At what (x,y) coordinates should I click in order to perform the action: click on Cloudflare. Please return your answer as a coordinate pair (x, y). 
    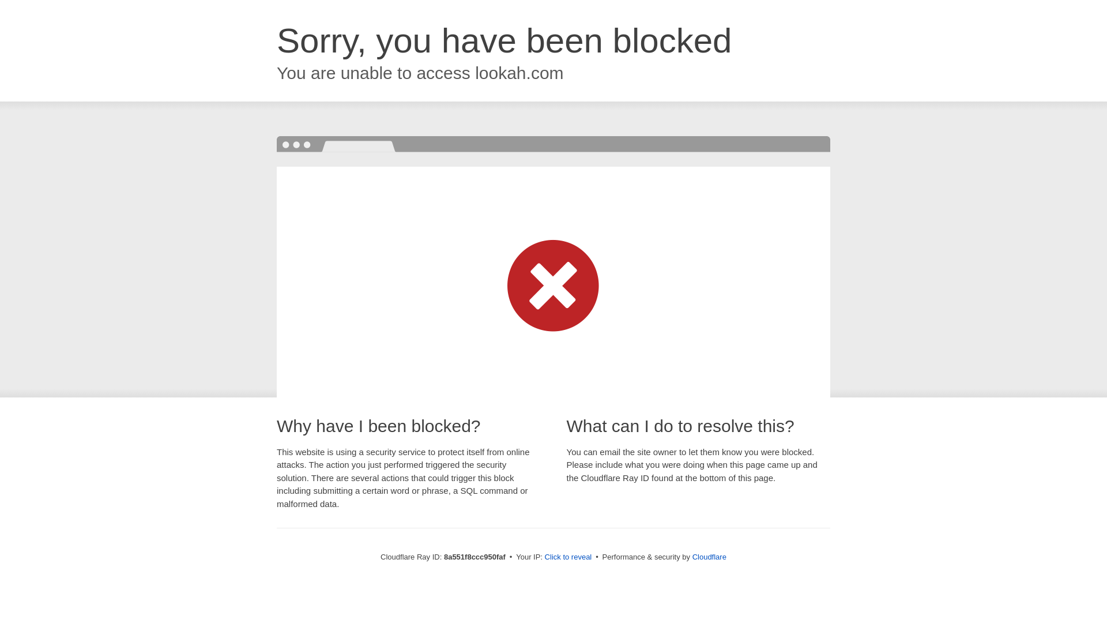
    Looking at the image, I should click on (709, 557).